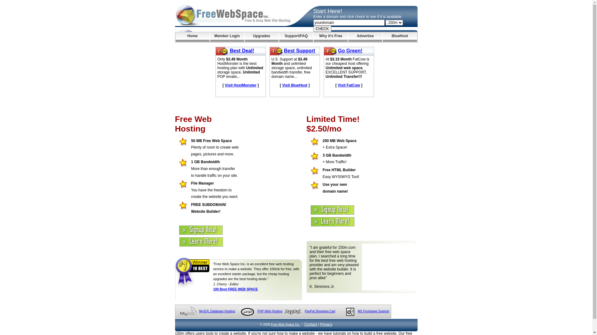  I want to click on Why it's Free, so click(331, 37).